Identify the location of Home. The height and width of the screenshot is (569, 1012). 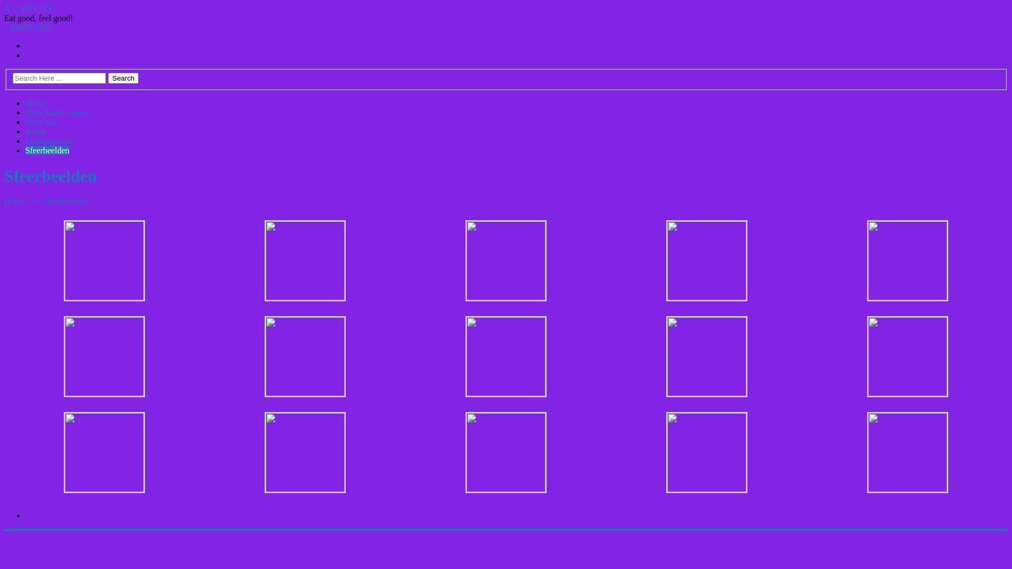
(36, 103).